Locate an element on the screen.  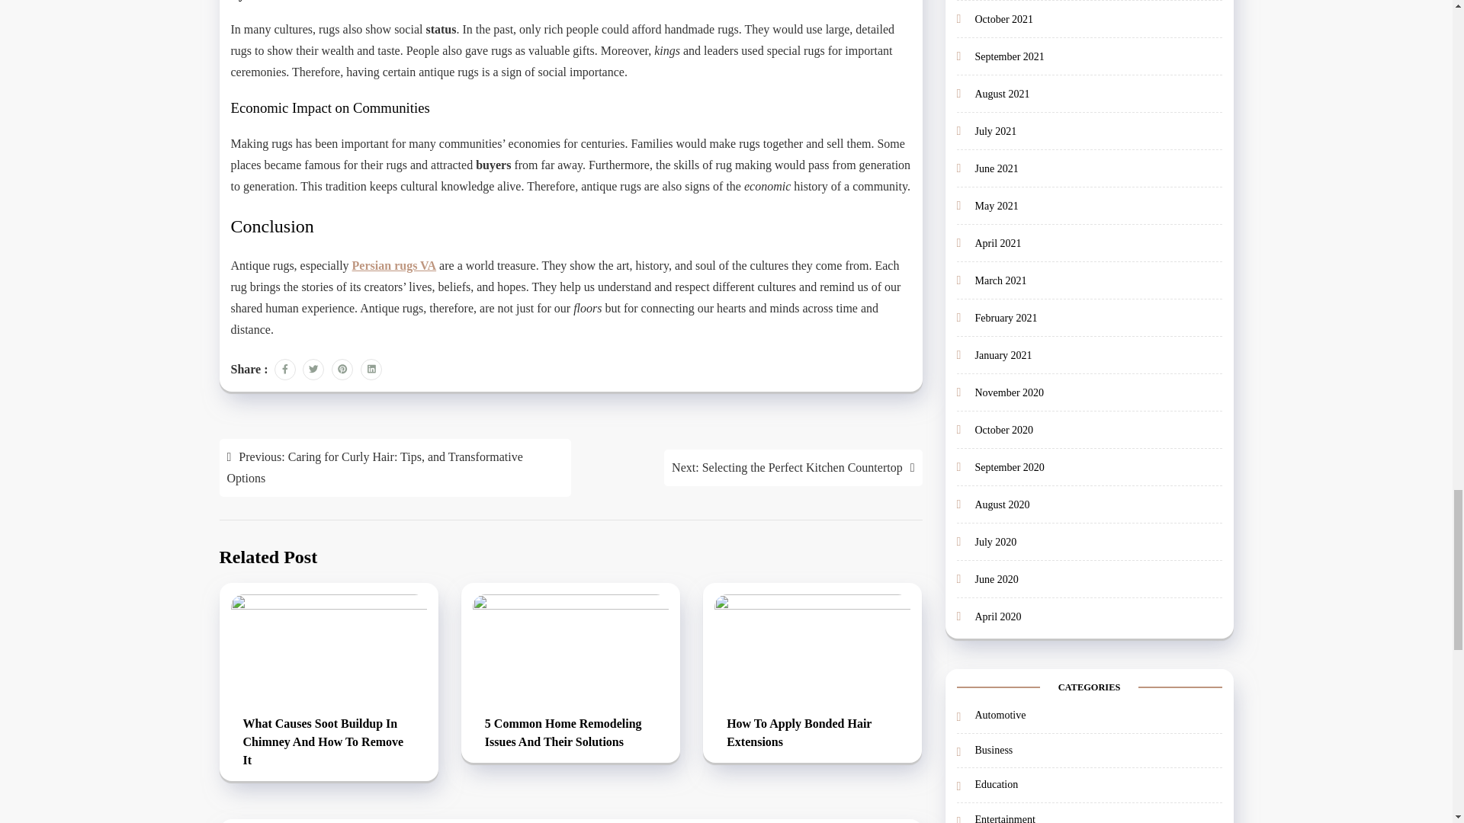
5 Common Home Remodeling Issues And Their Solutions is located at coordinates (570, 734).